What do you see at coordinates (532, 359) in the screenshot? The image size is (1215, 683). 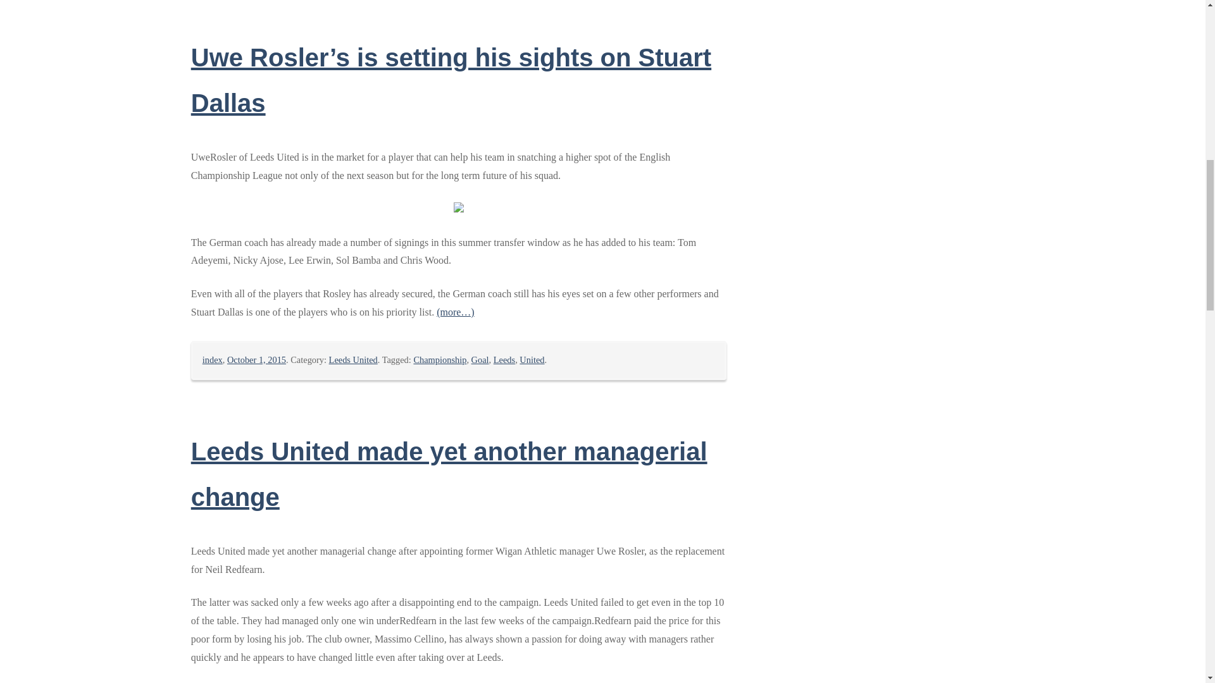 I see `United` at bounding box center [532, 359].